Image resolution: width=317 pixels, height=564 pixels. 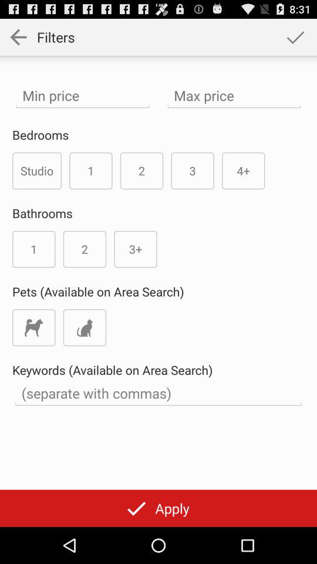 I want to click on press the app to the right of the filters app, so click(x=295, y=36).